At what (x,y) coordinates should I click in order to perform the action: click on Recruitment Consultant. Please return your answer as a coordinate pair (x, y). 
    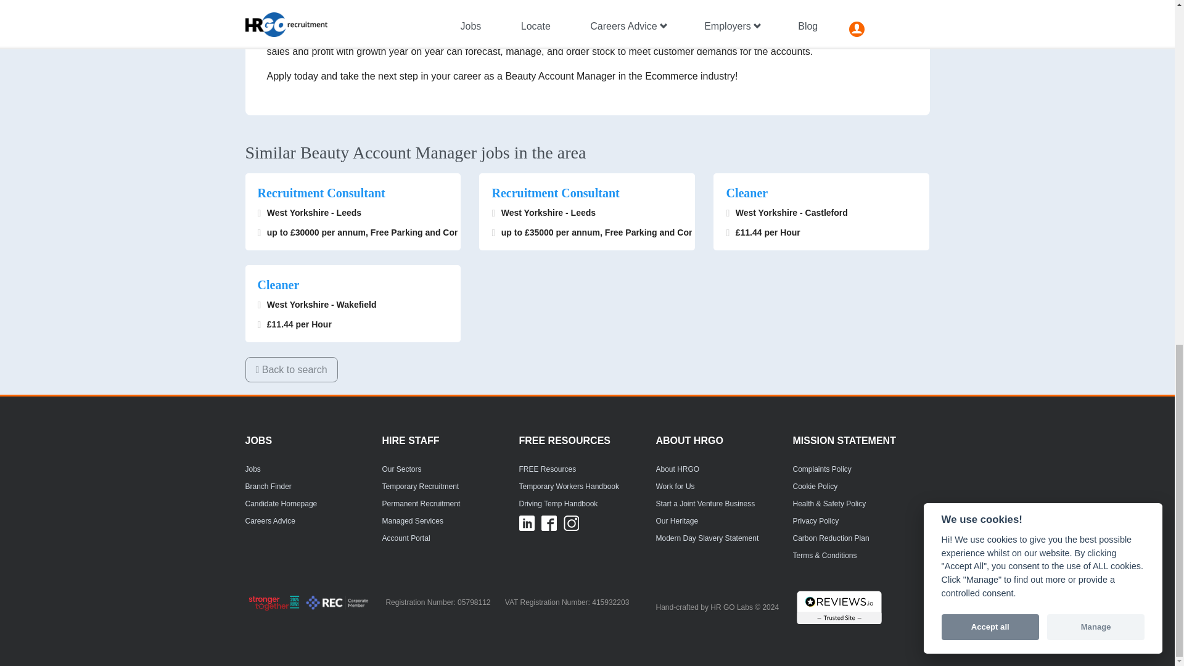
    Looking at the image, I should click on (587, 193).